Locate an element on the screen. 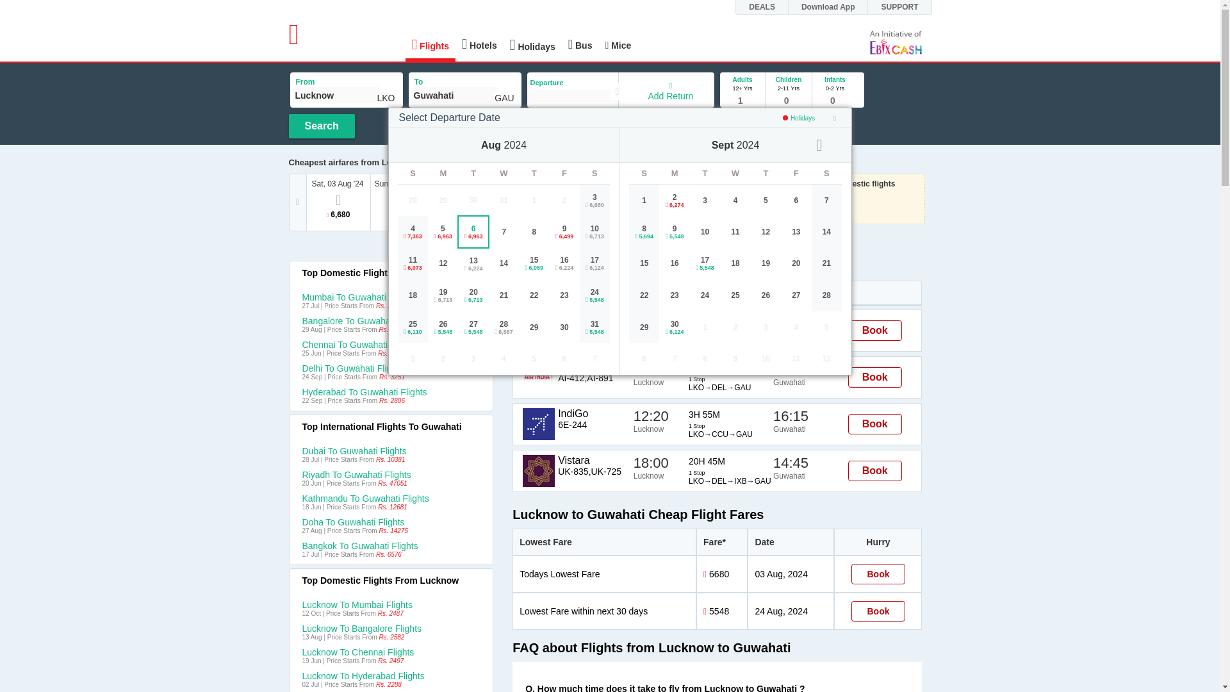 The width and height of the screenshot is (1230, 692). Riyadh To Guwahati Flights is located at coordinates (391, 475).